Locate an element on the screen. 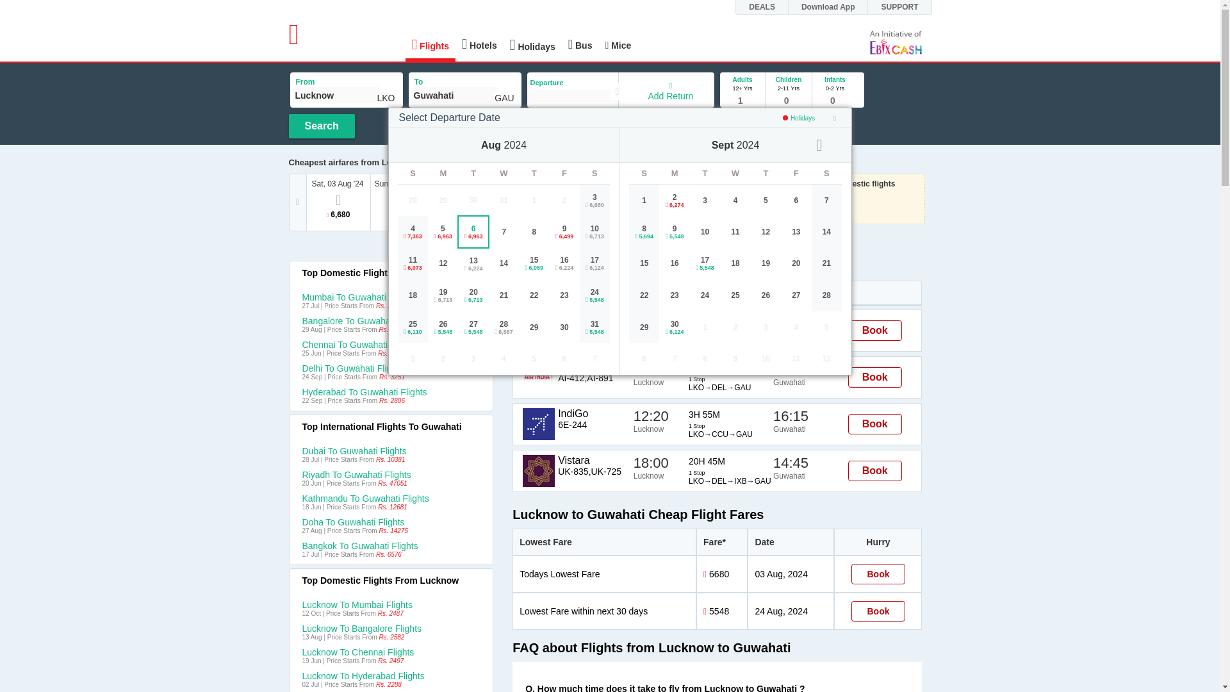 The width and height of the screenshot is (1230, 692). Riyadh To Guwahati Flights is located at coordinates (391, 475).